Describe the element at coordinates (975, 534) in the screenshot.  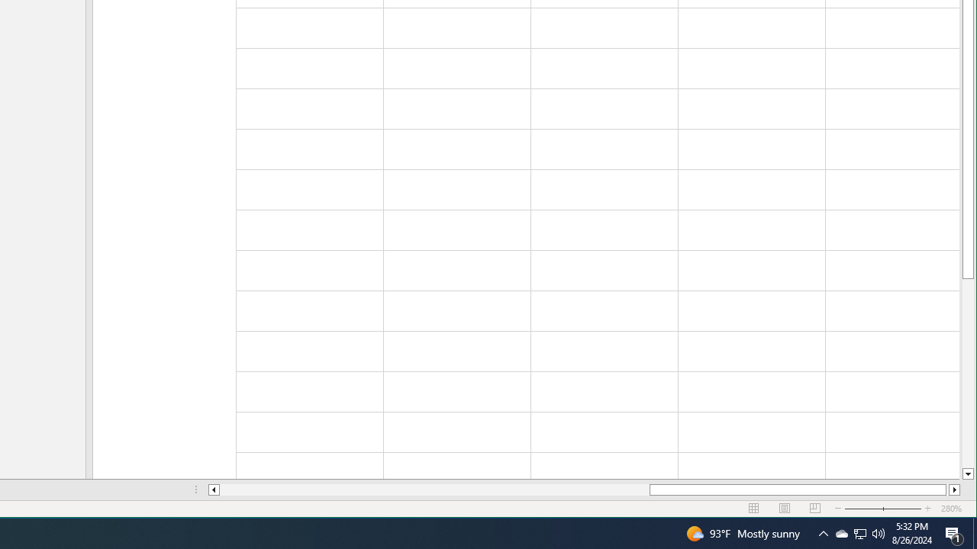
I see `Show desktop` at that location.